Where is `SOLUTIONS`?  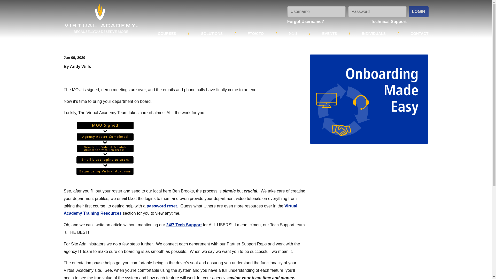 SOLUTIONS is located at coordinates (212, 34).